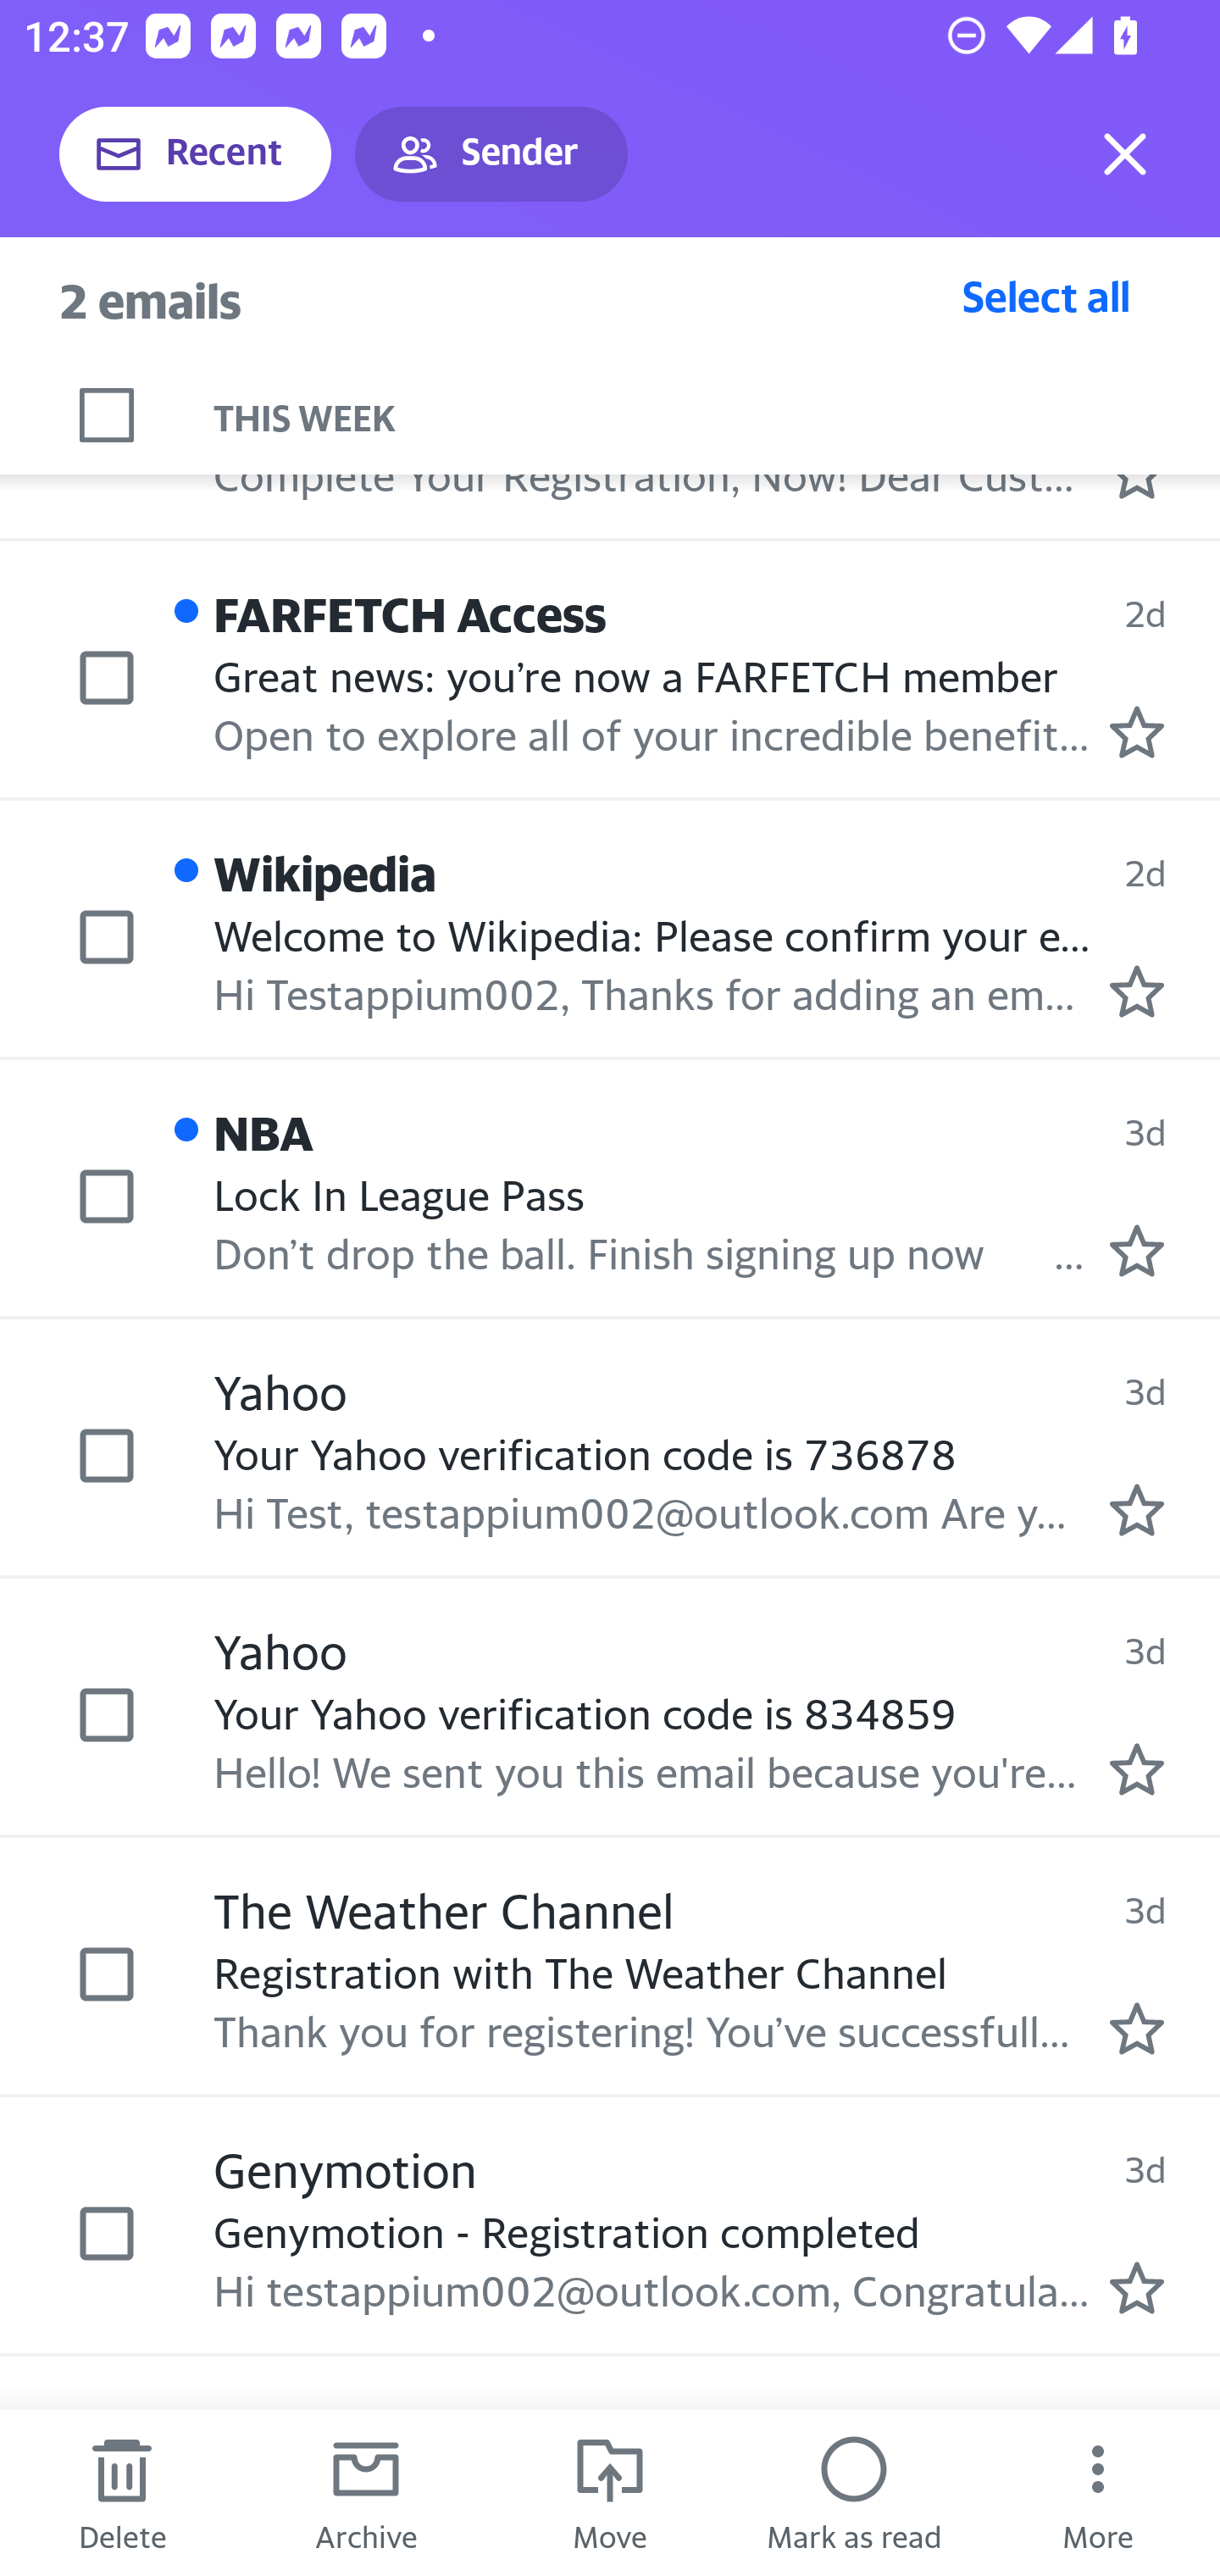 The image size is (1220, 2576). Describe the element at coordinates (366, 2493) in the screenshot. I see `Archive` at that location.